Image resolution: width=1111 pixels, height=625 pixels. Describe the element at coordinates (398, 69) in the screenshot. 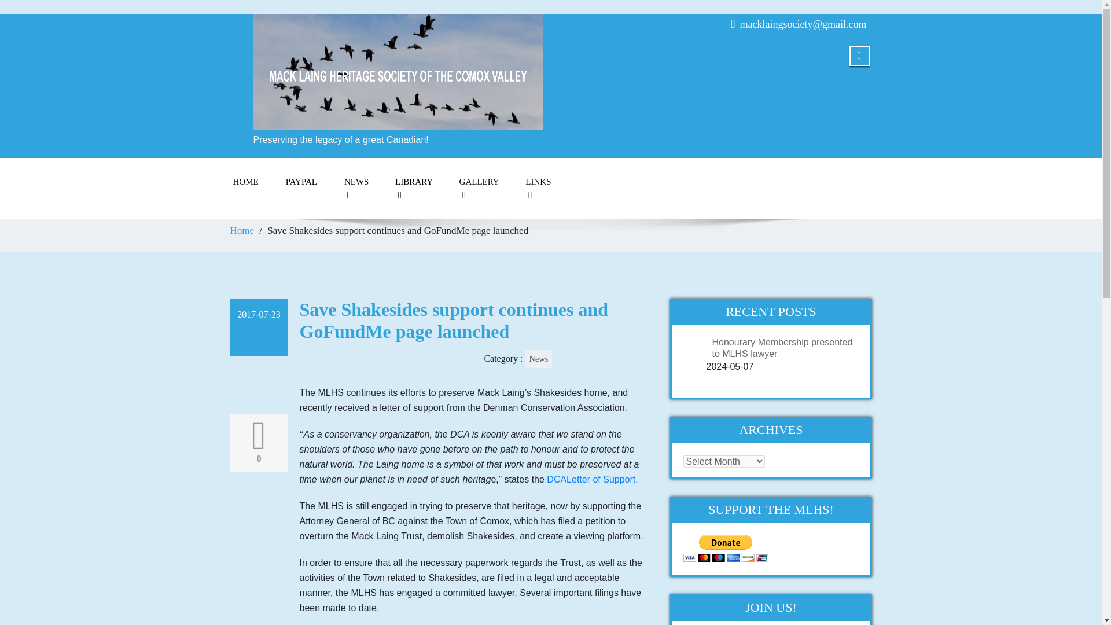

I see `Mack Laing Heritage Society of the Comox Valley` at that location.